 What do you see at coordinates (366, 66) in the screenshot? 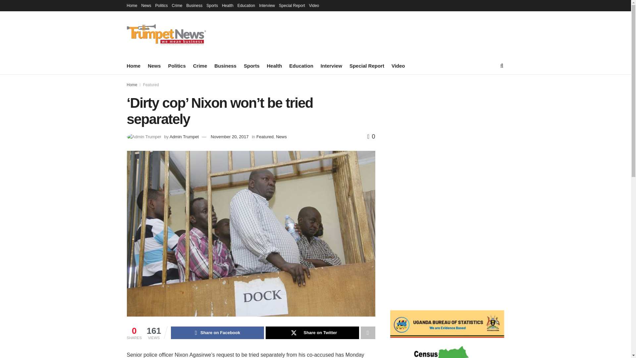
I see `Special Report` at bounding box center [366, 66].